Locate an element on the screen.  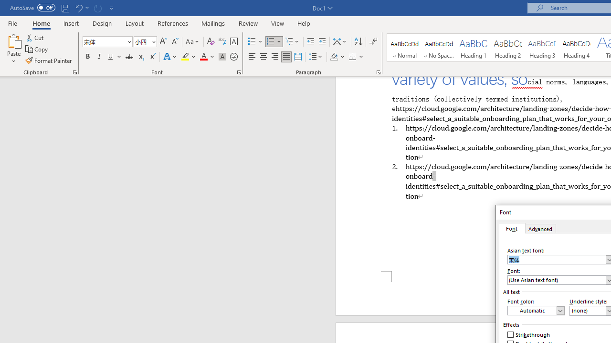
Borders is located at coordinates (356, 57).